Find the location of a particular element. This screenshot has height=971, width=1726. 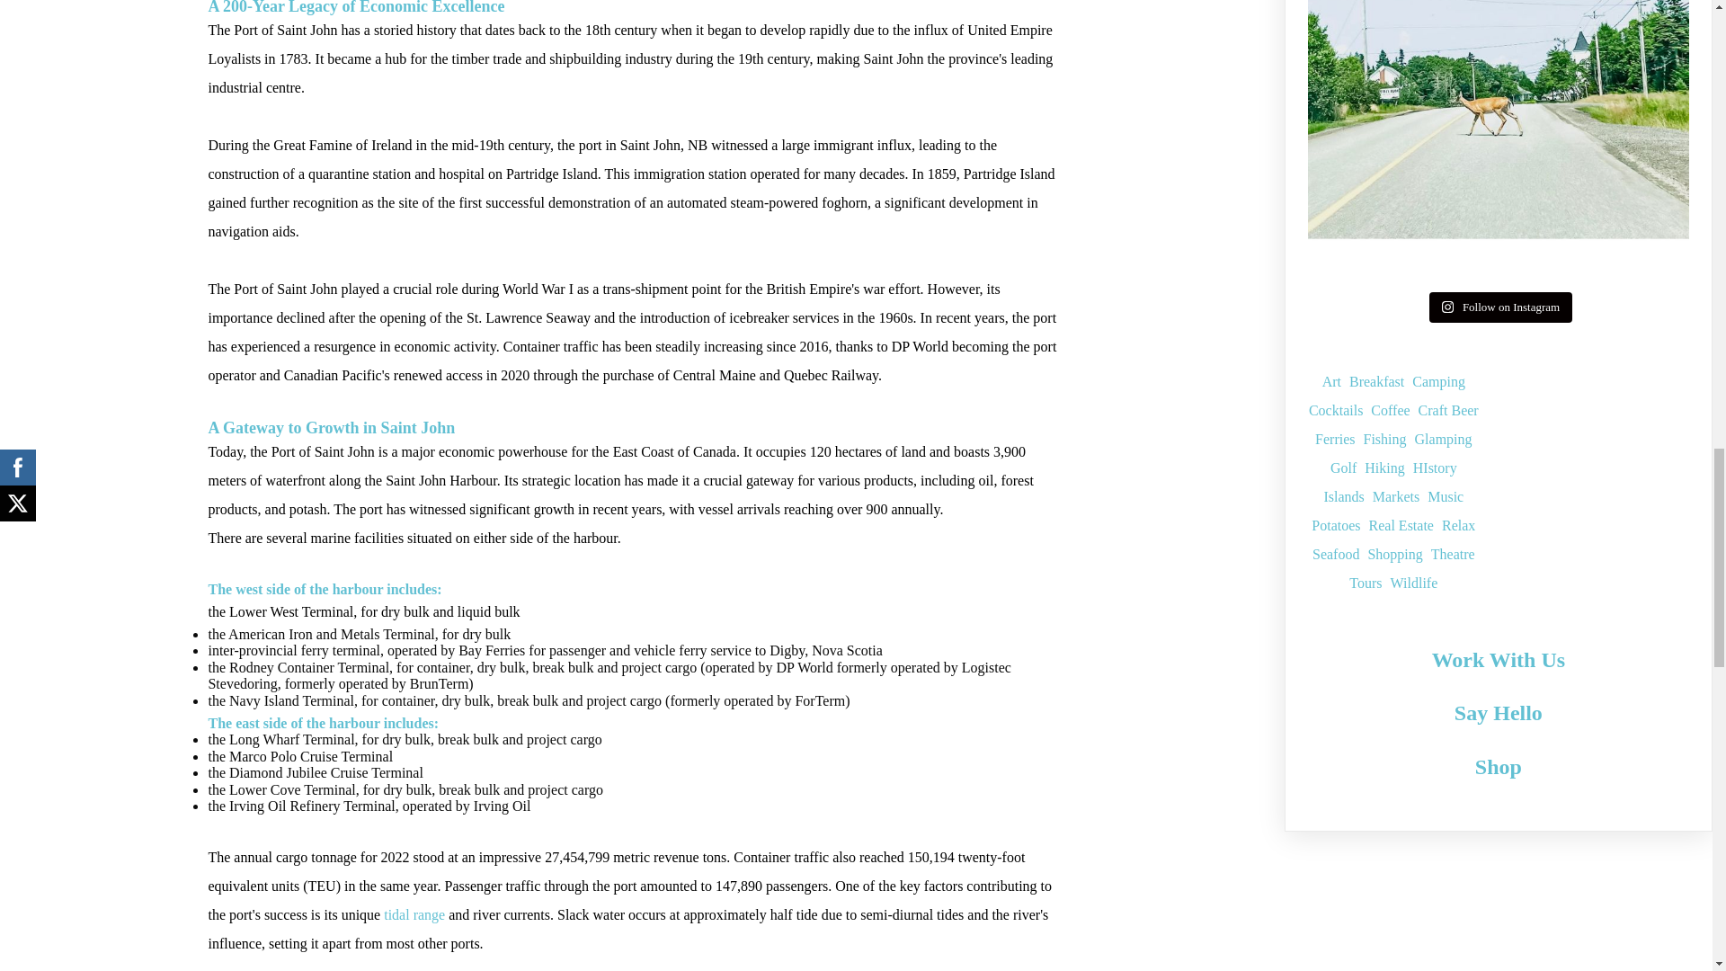

Music is located at coordinates (1446, 496).